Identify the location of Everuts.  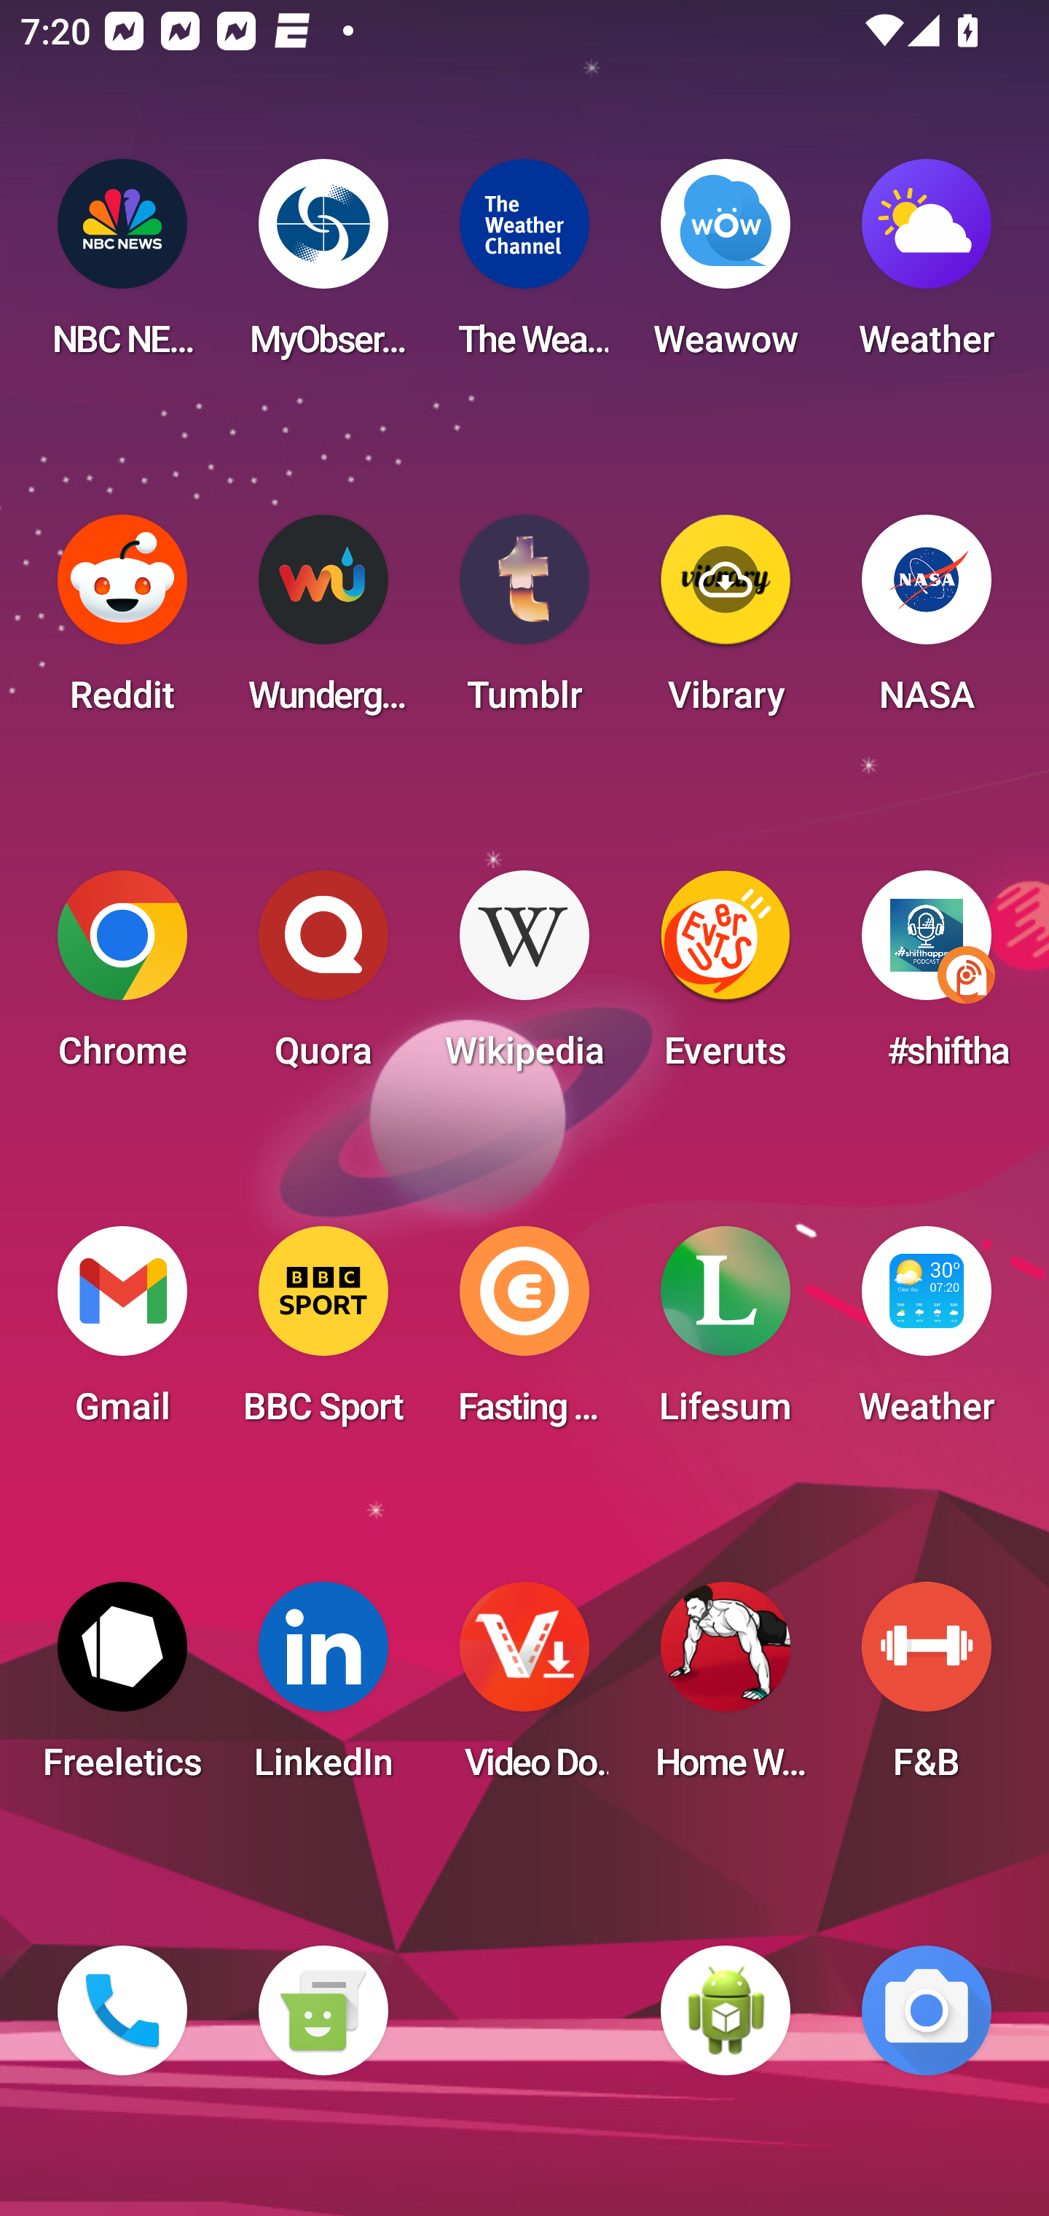
(726, 978).